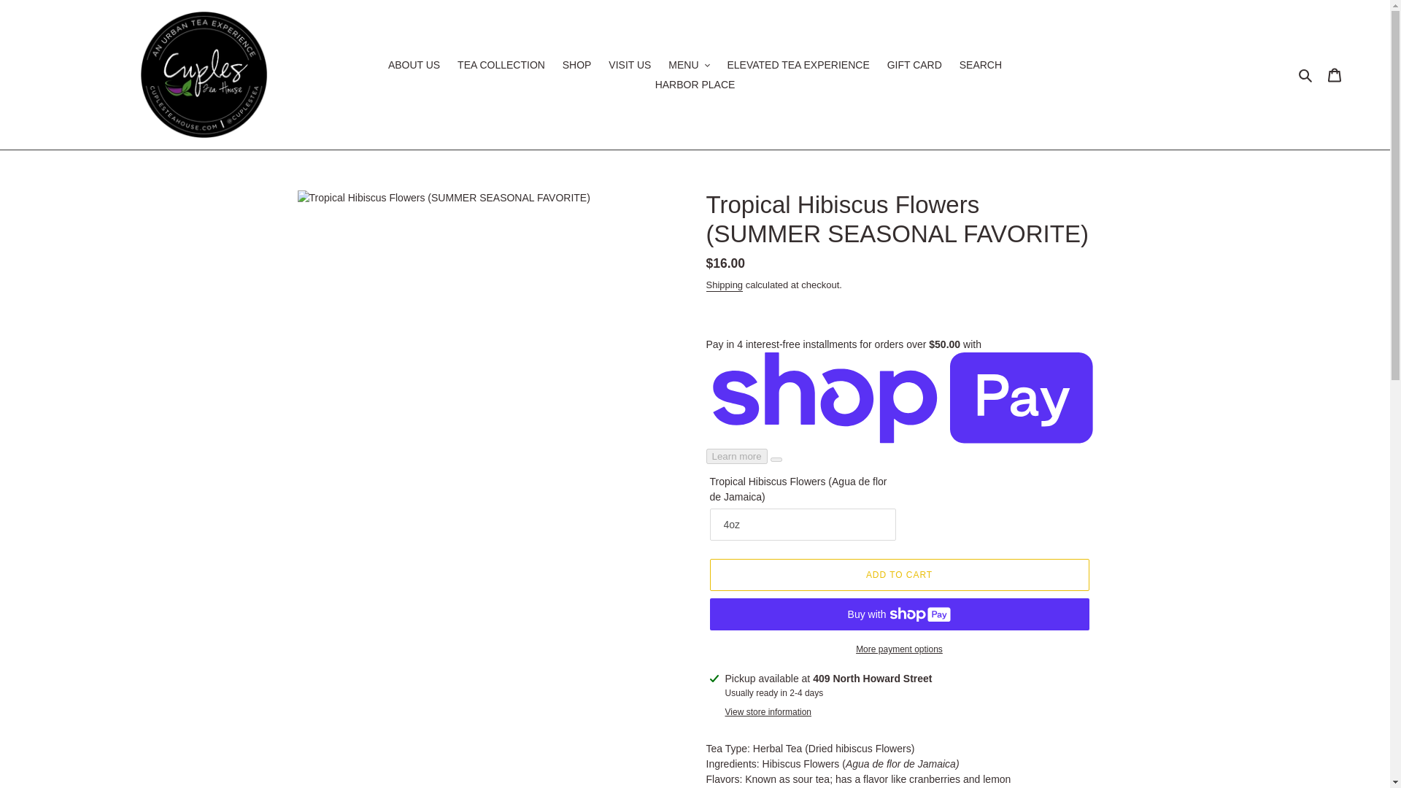  What do you see at coordinates (769, 711) in the screenshot?
I see `View store information` at bounding box center [769, 711].